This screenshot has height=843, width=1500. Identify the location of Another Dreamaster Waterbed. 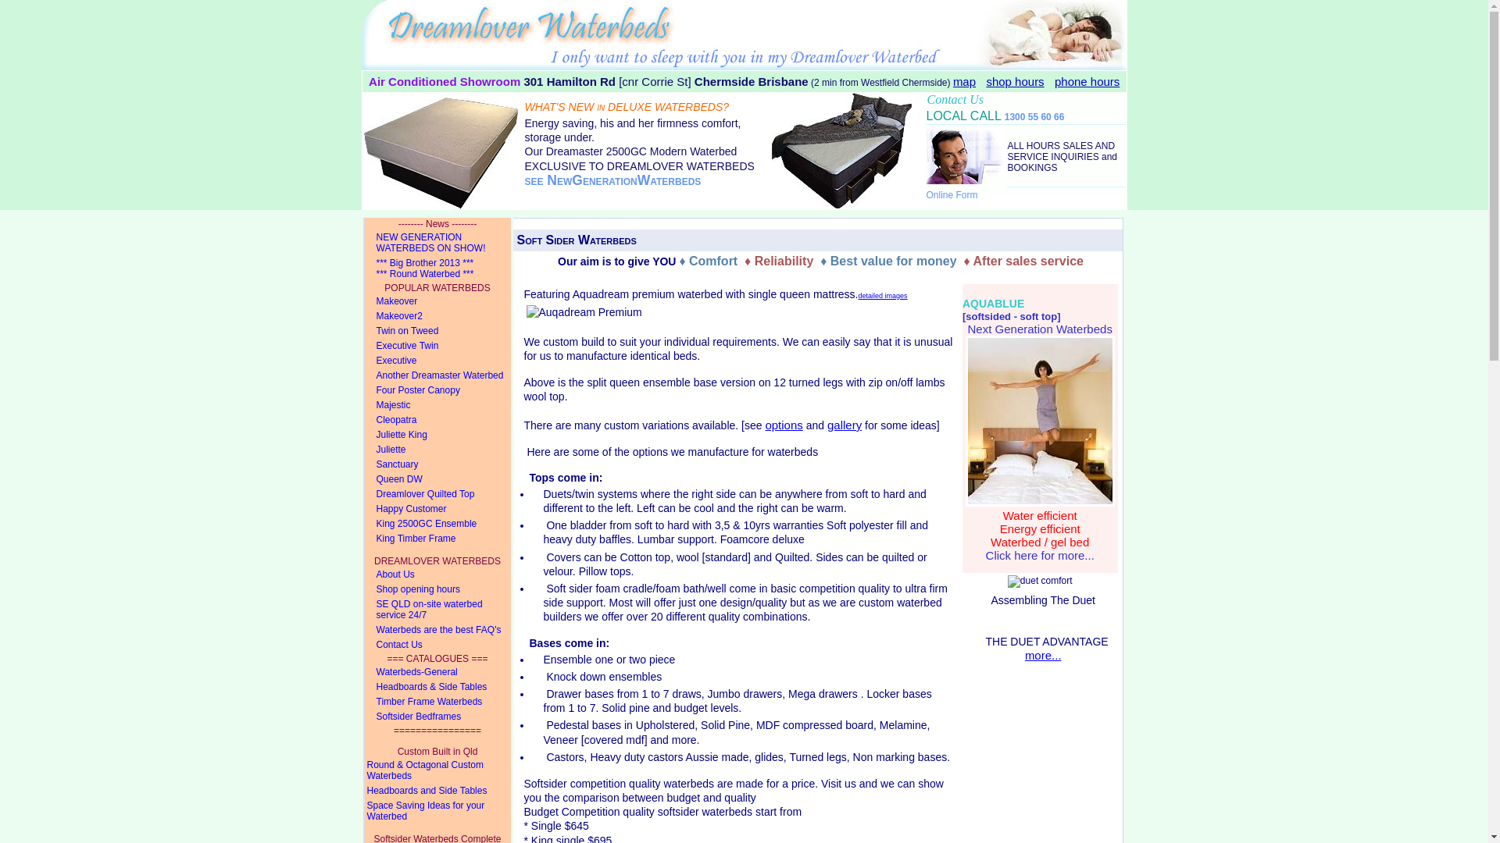
(437, 376).